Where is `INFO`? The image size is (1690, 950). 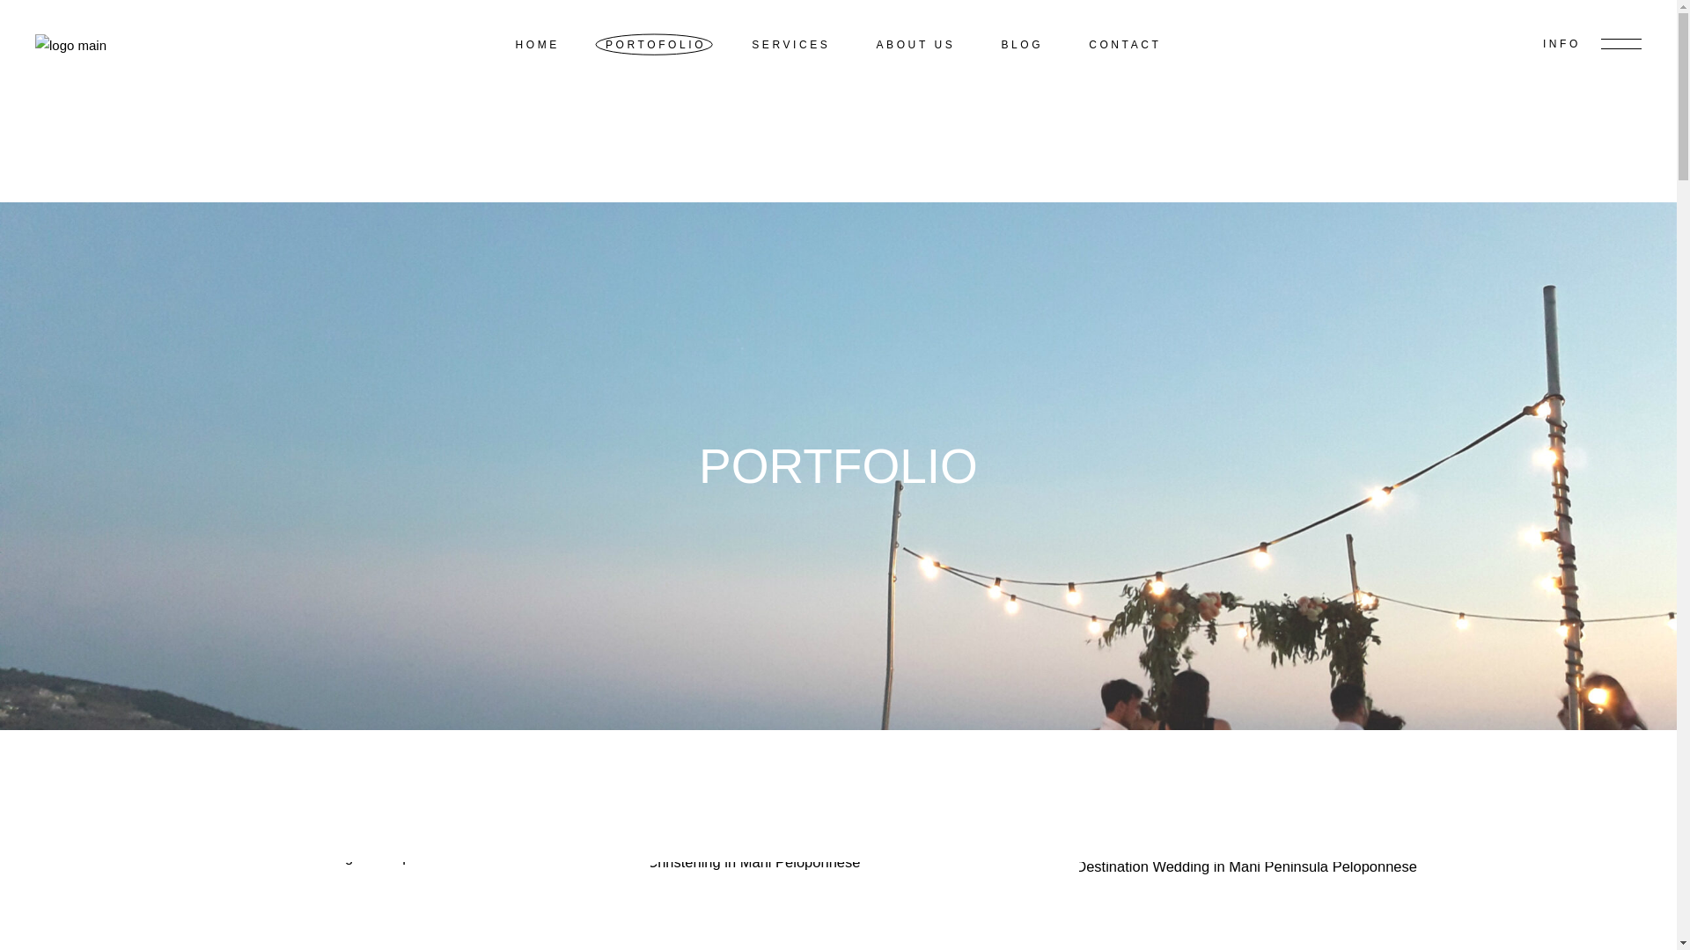
INFO is located at coordinates (1591, 44).